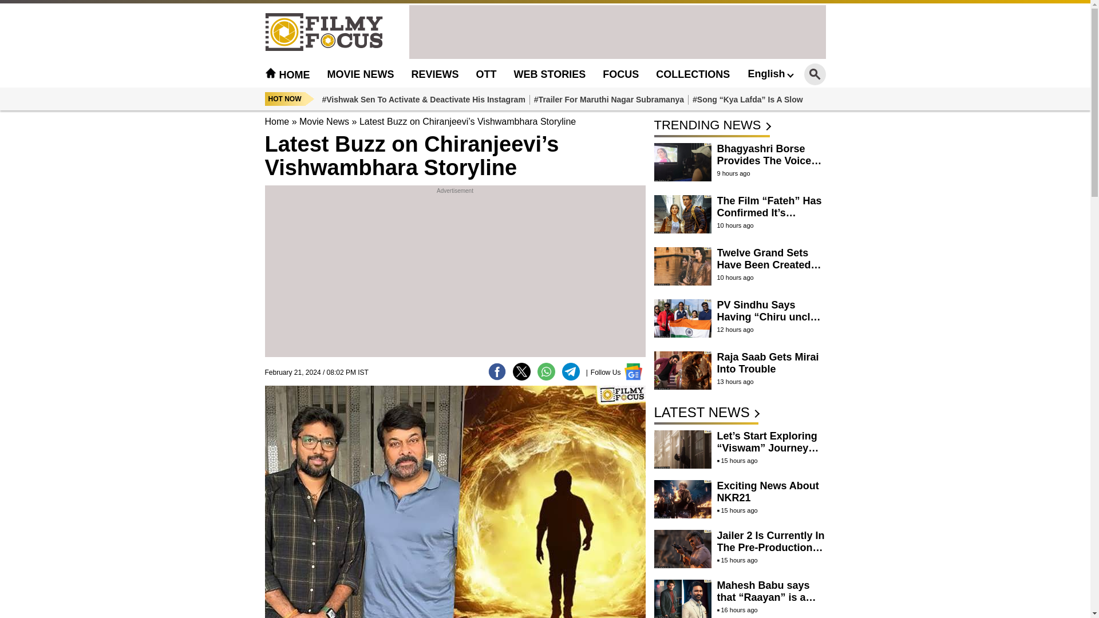 The height and width of the screenshot is (618, 1099). I want to click on FOCUS, so click(620, 74).